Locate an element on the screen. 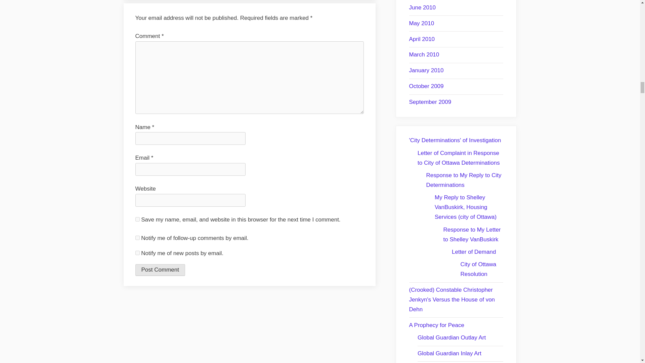 The height and width of the screenshot is (363, 645). subscribe is located at coordinates (137, 253).